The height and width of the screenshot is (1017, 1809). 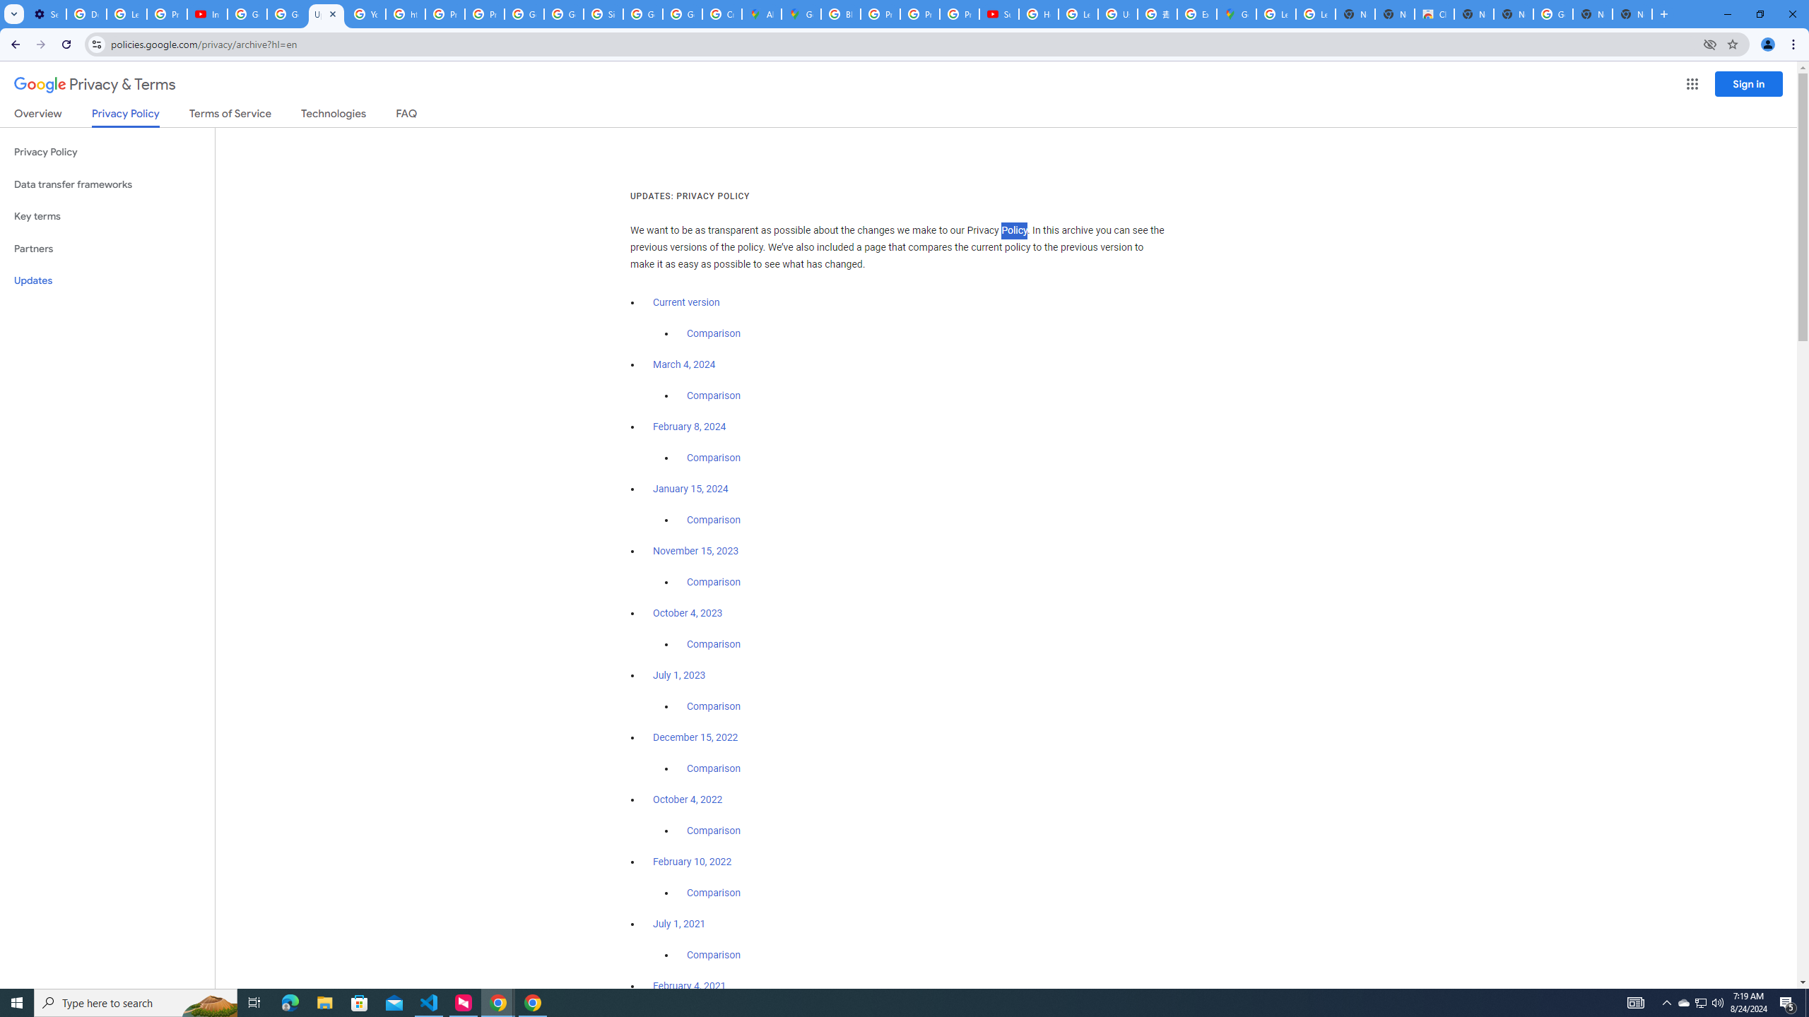 I want to click on Comparison, so click(x=714, y=955).